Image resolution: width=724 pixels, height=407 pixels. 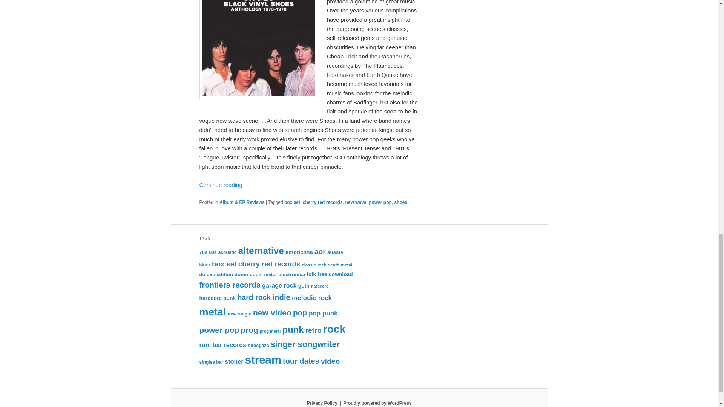 I want to click on box set, so click(x=292, y=202).